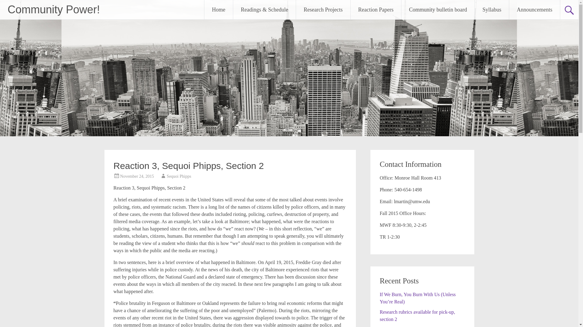 The width and height of the screenshot is (583, 327). What do you see at coordinates (492, 10) in the screenshot?
I see `Syllabus` at bounding box center [492, 10].